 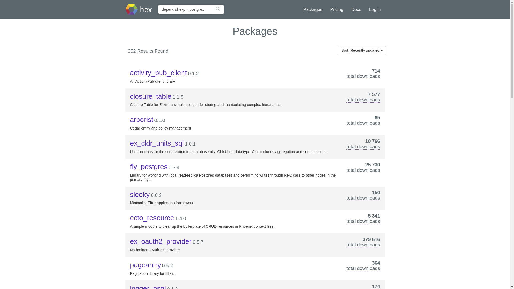 What do you see at coordinates (140, 194) in the screenshot?
I see `sleeky` at bounding box center [140, 194].